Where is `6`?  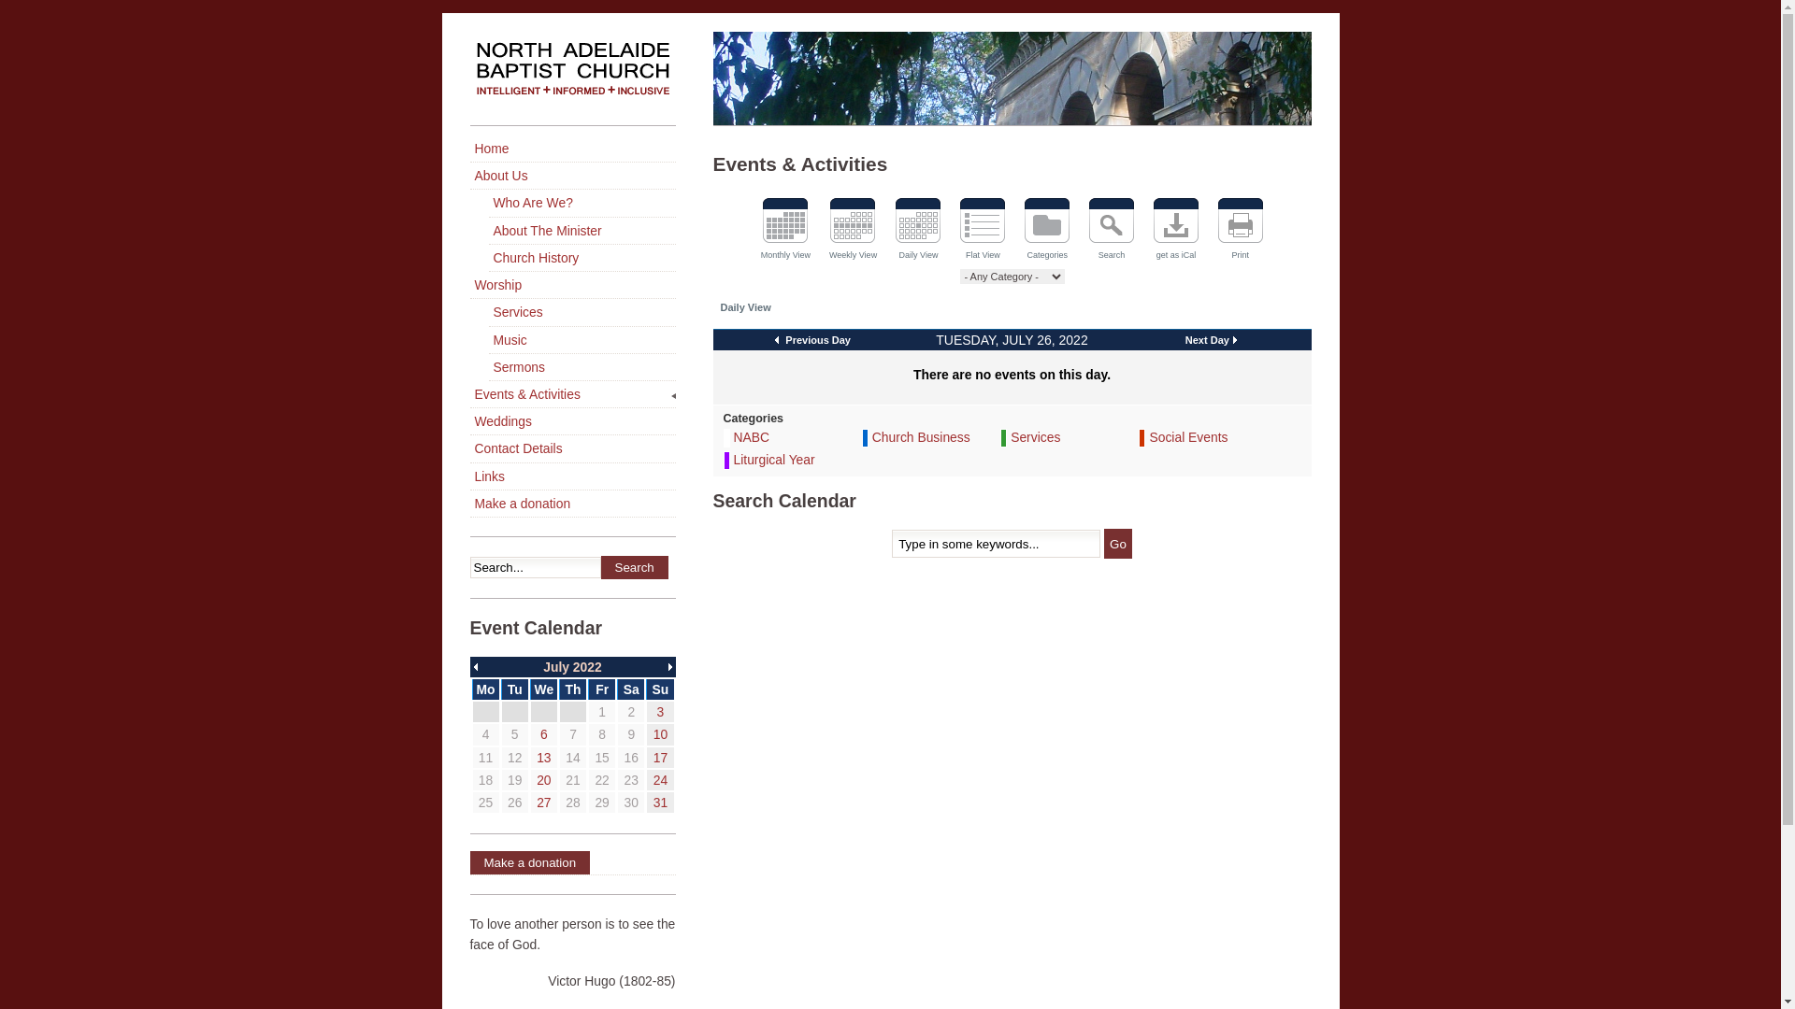 6 is located at coordinates (544, 734).